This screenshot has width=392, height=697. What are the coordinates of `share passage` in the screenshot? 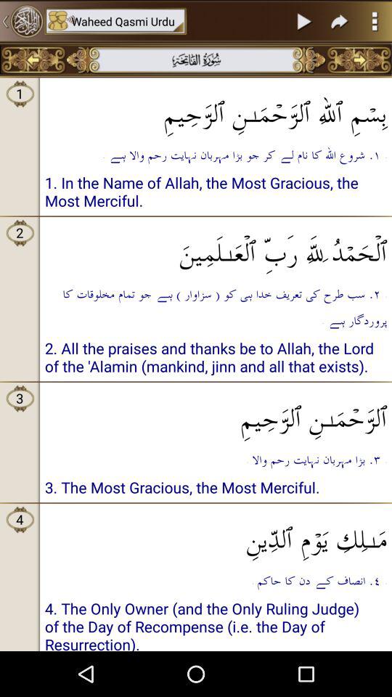 It's located at (340, 21).